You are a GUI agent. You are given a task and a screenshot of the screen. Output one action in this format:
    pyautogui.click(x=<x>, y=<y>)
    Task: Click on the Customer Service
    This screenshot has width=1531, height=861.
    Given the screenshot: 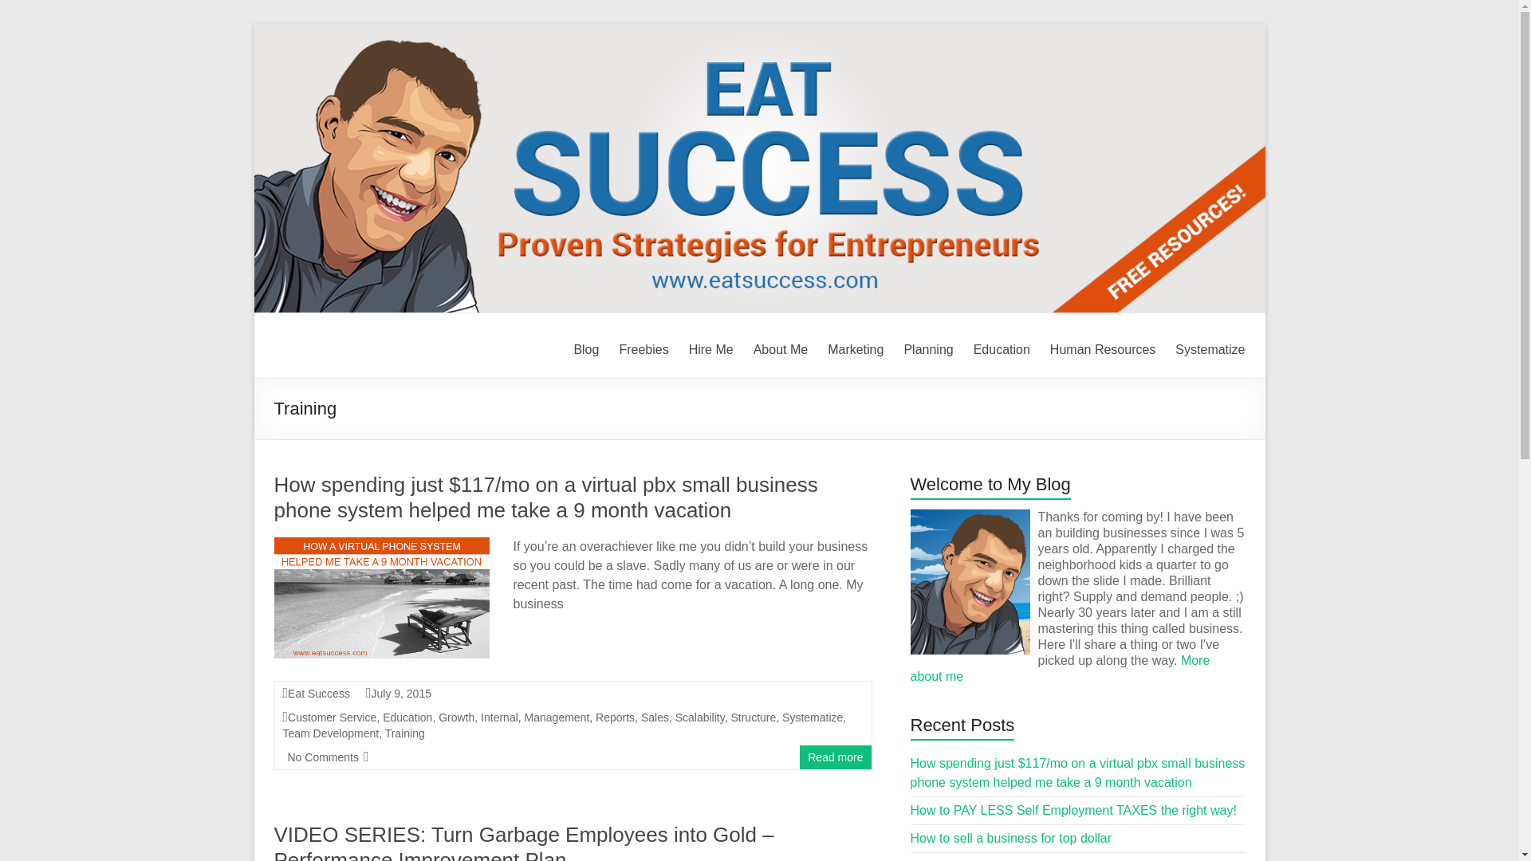 What is the action you would take?
    pyautogui.click(x=332, y=717)
    